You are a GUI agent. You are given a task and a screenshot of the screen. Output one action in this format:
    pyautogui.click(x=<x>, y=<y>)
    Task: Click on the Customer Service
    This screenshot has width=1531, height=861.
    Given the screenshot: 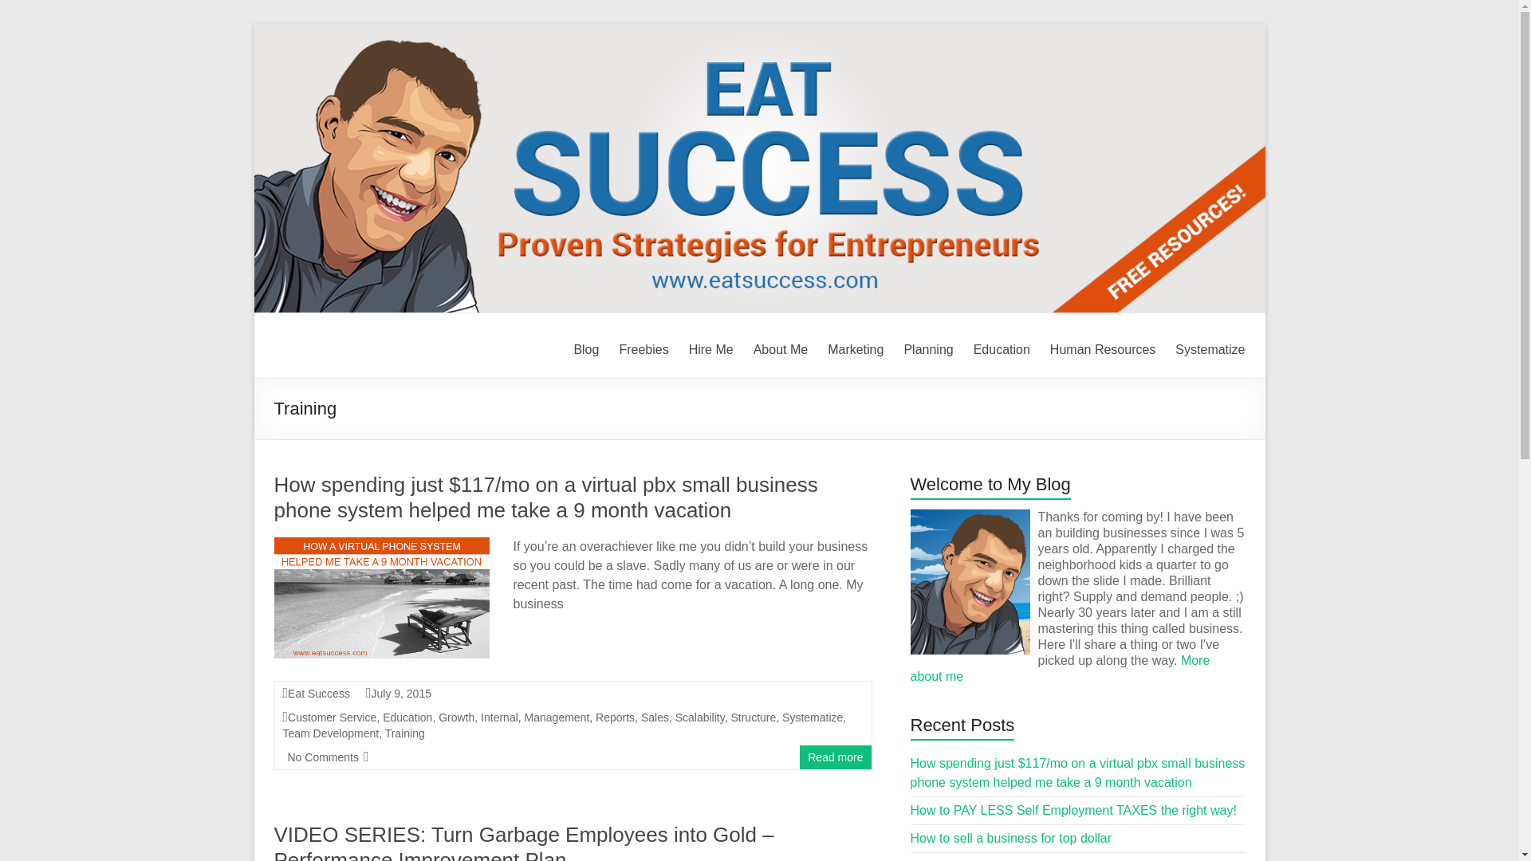 What is the action you would take?
    pyautogui.click(x=332, y=717)
    